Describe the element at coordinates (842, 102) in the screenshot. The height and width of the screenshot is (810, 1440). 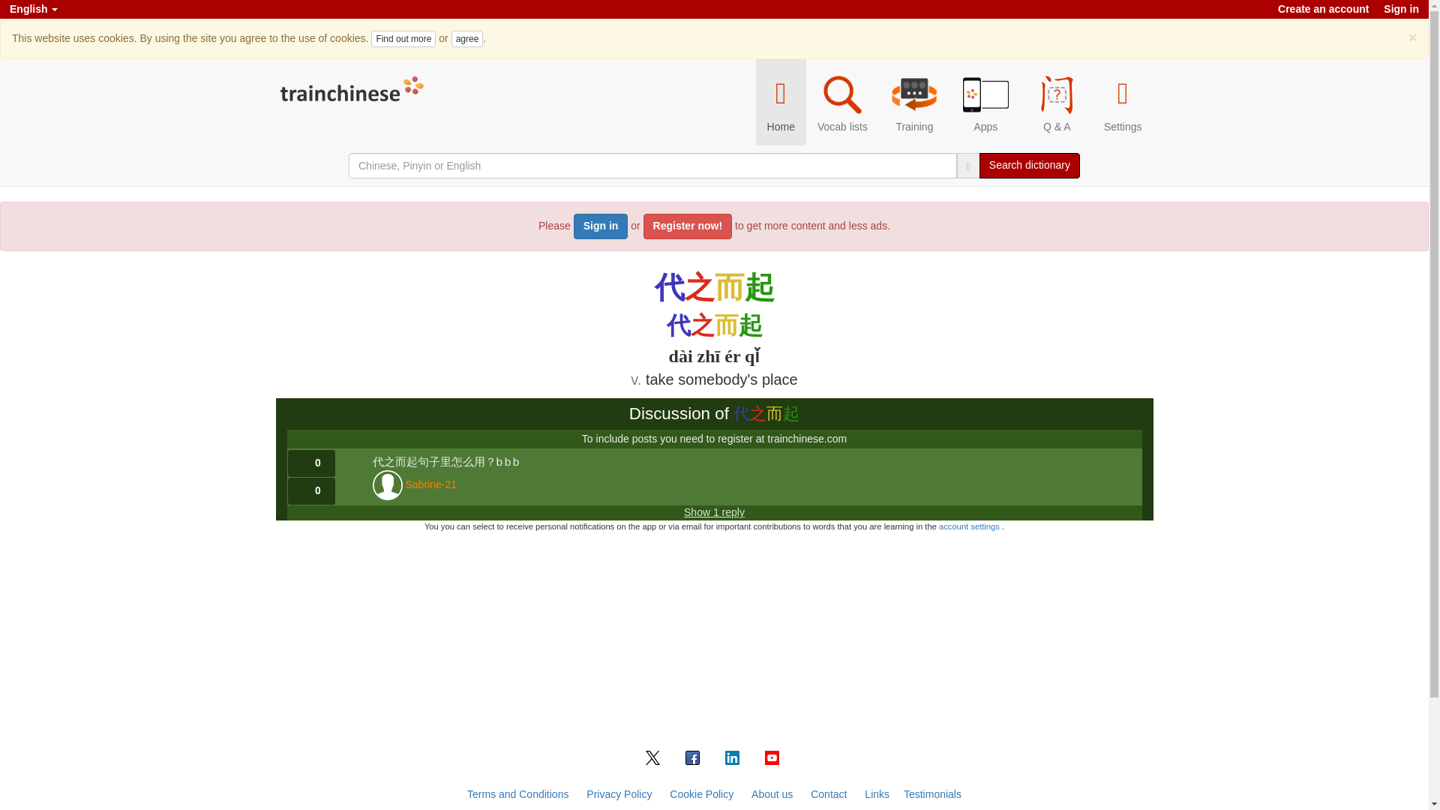
I see `Vocab lists` at that location.